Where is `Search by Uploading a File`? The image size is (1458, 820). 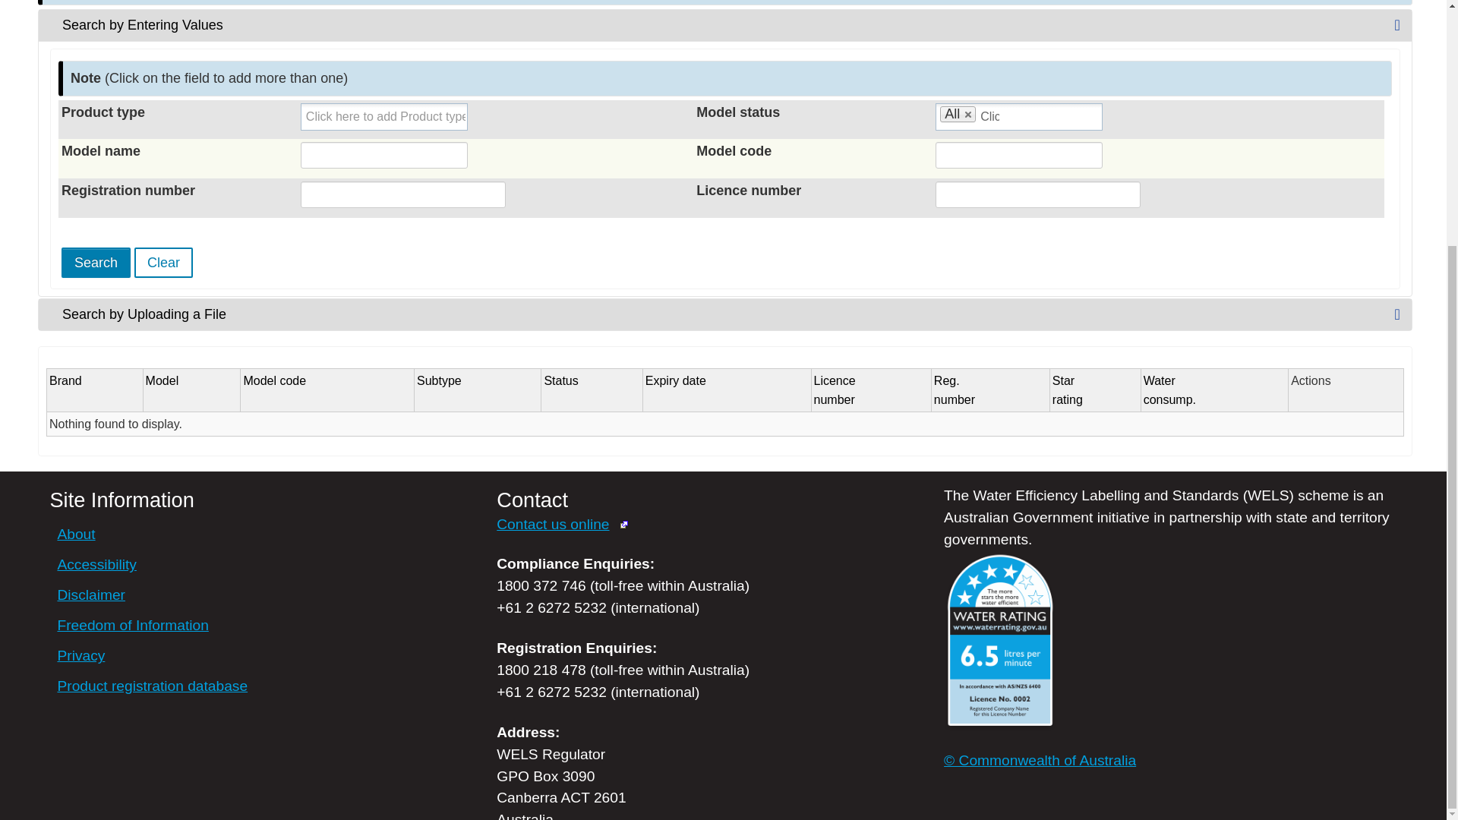
Search by Uploading a File is located at coordinates (1169, 389).